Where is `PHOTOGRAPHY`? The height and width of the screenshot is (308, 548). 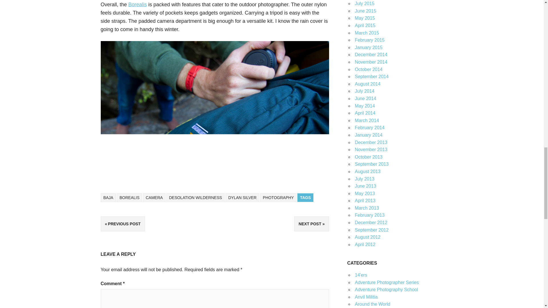 PHOTOGRAPHY is located at coordinates (278, 198).